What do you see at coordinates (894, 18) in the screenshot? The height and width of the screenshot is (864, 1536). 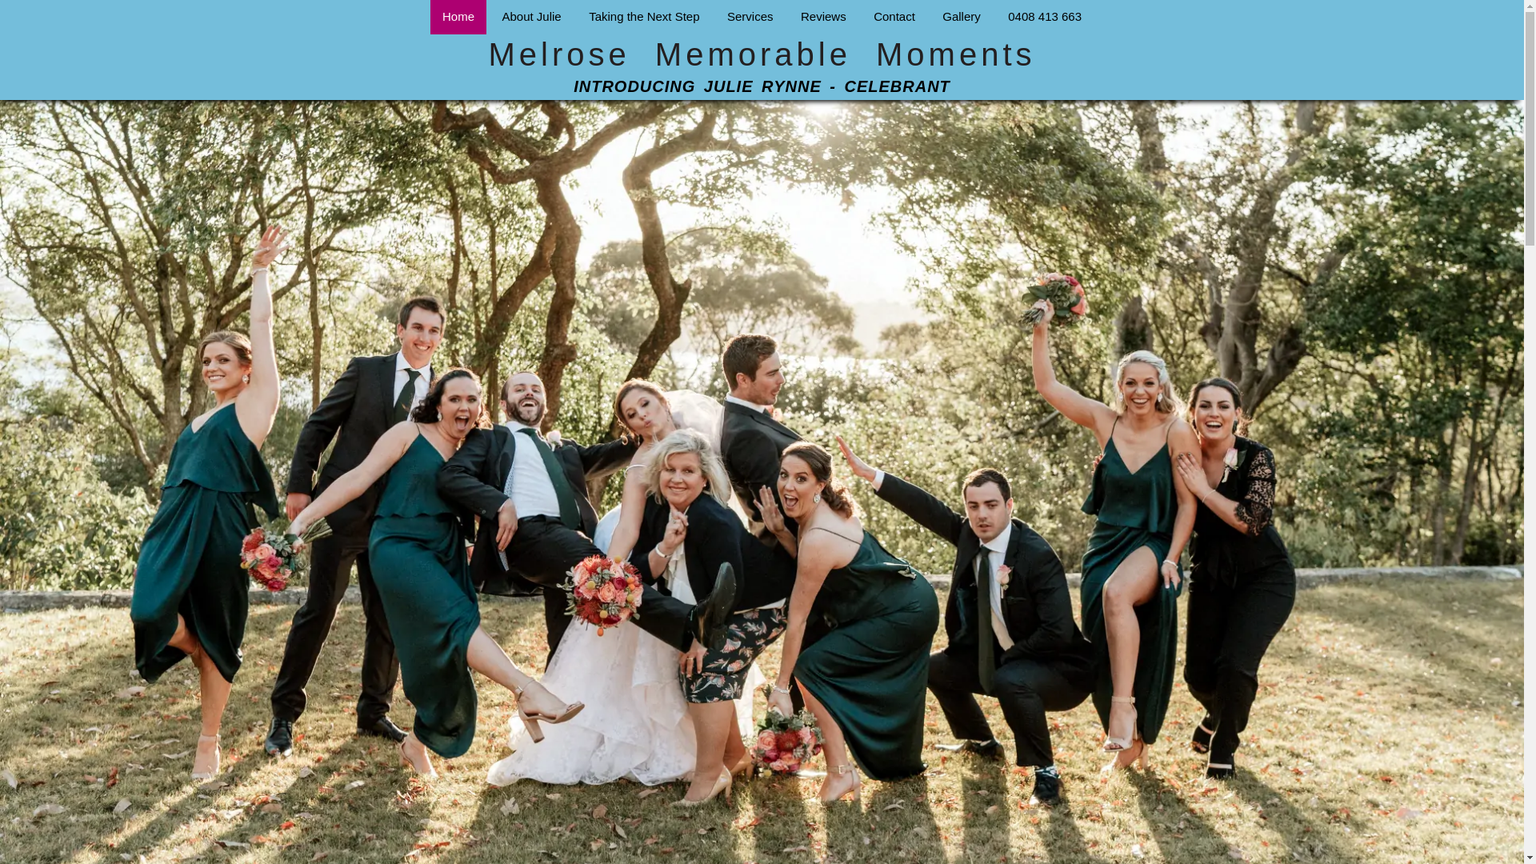 I see `Contact` at bounding box center [894, 18].